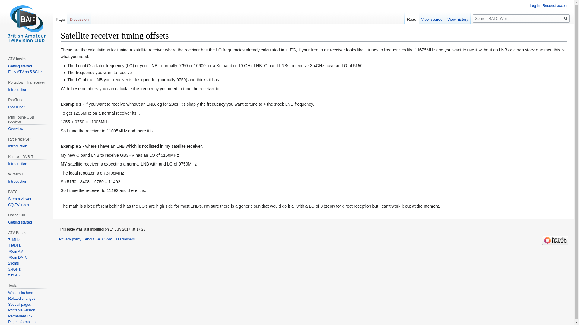 The height and width of the screenshot is (325, 579). Describe the element at coordinates (19, 305) in the screenshot. I see `Special pages` at that location.